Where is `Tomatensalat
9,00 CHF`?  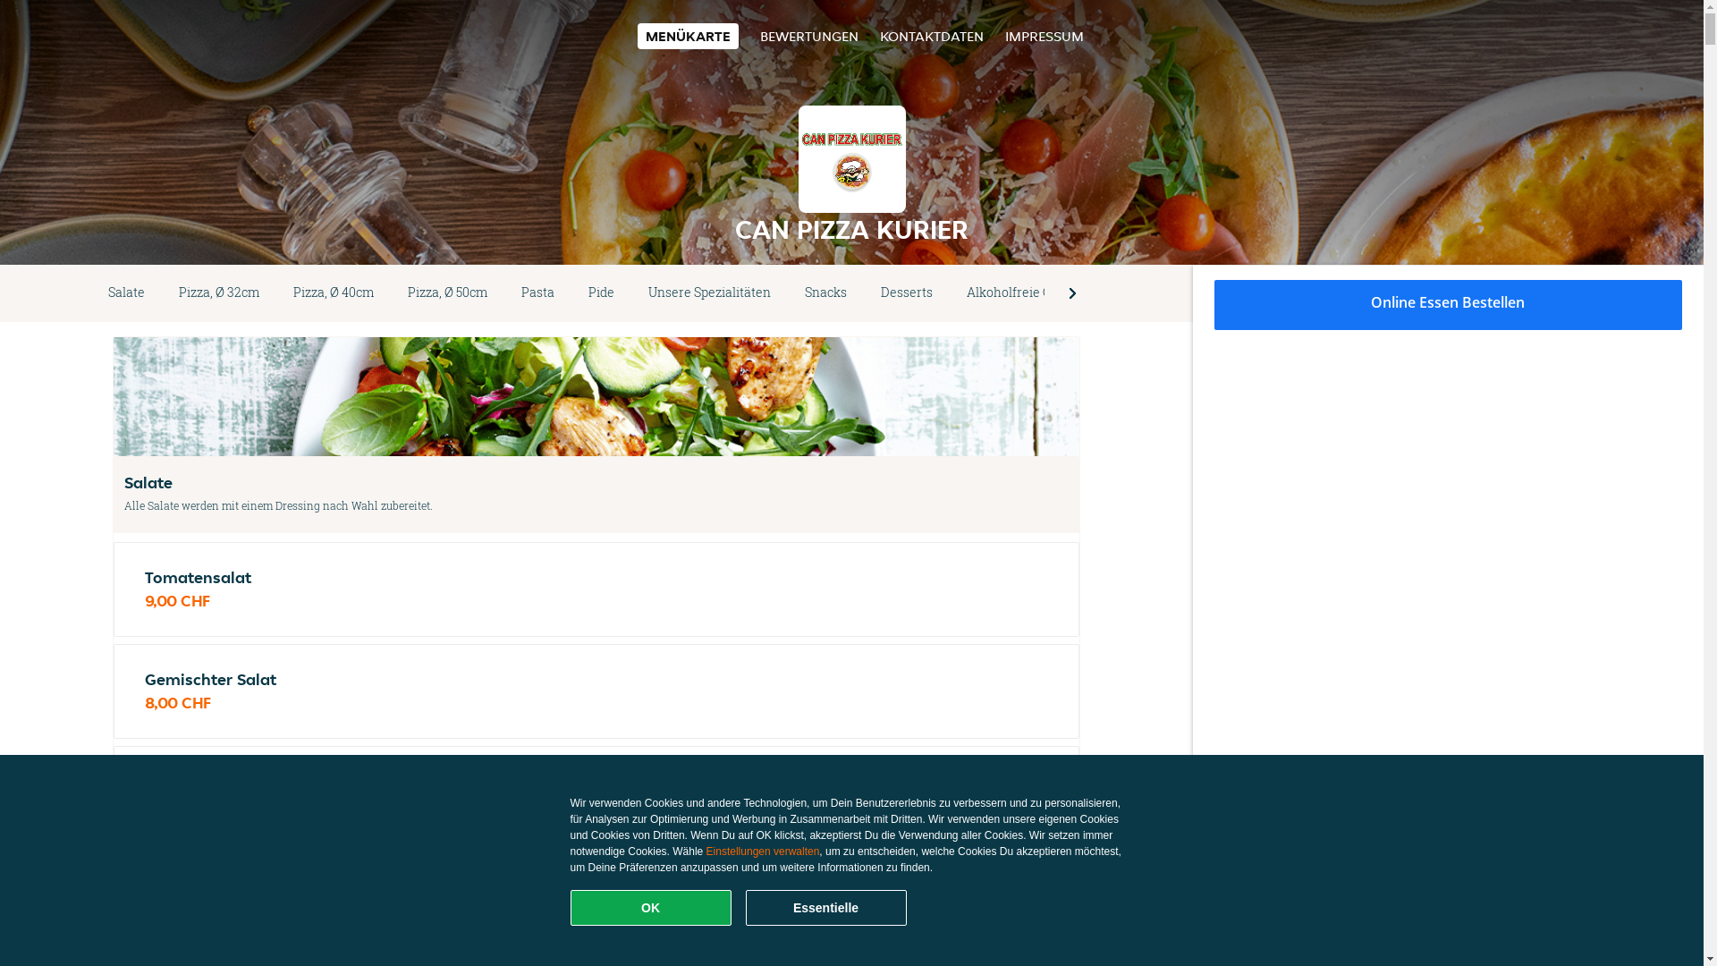
Tomatensalat
9,00 CHF is located at coordinates (596, 589).